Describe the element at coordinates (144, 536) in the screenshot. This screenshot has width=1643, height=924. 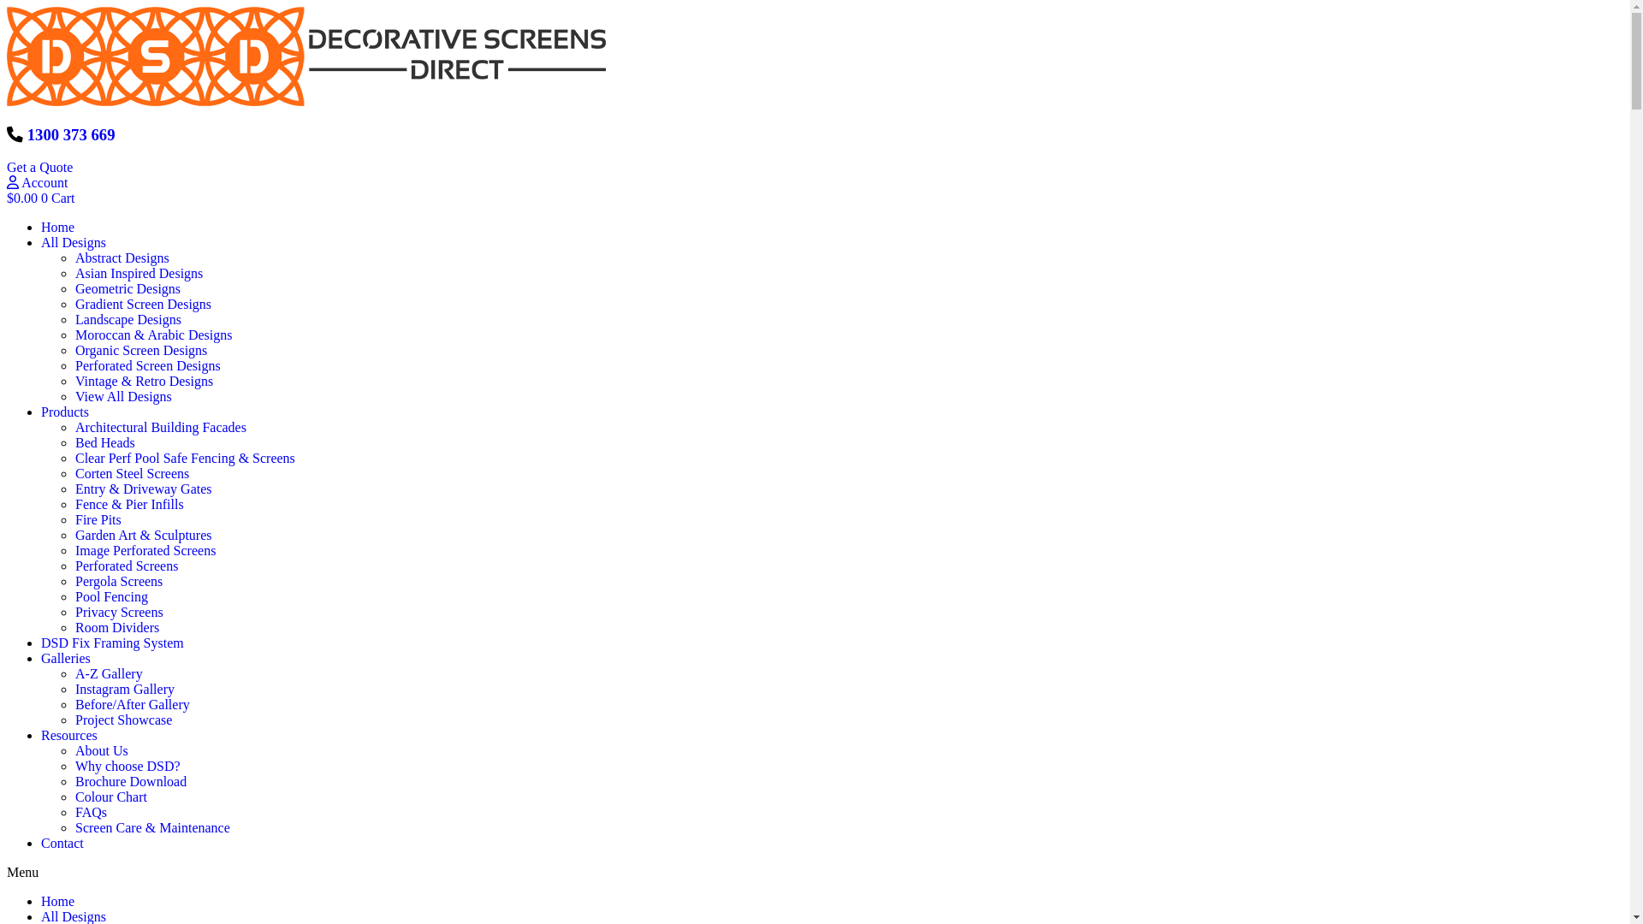
I see `Garden Art & Sculptures` at that location.